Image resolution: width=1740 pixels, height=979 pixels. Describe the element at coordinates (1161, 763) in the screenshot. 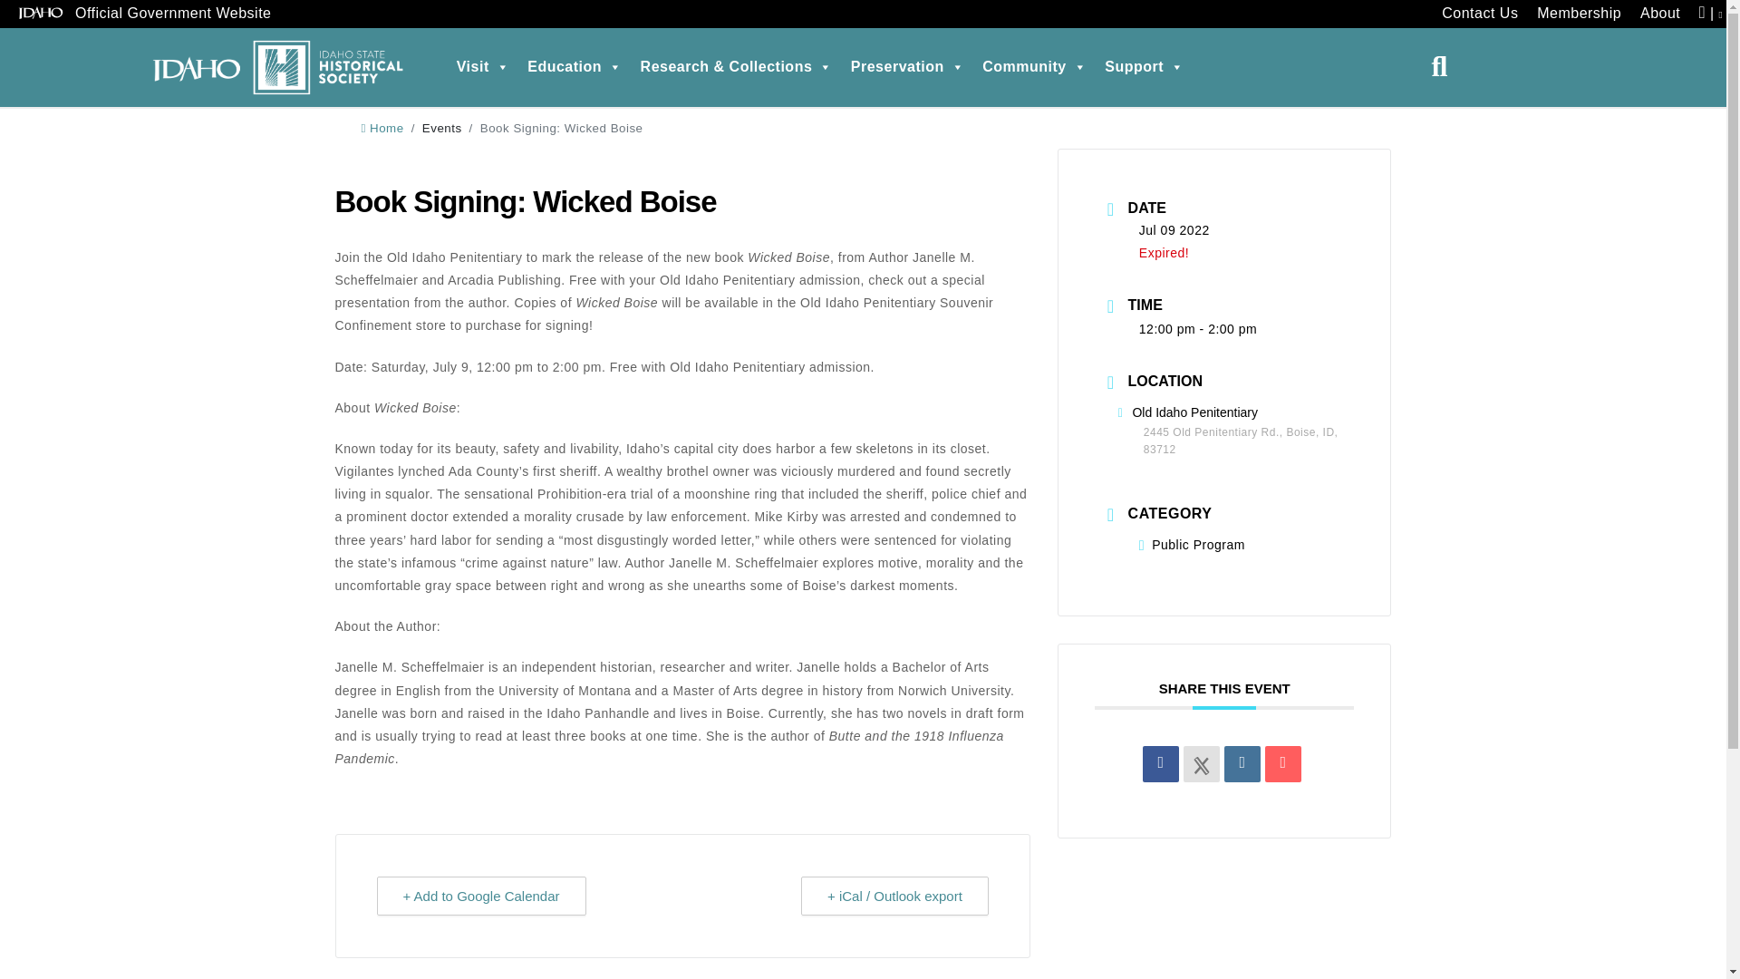

I see `Share on Facebook` at that location.